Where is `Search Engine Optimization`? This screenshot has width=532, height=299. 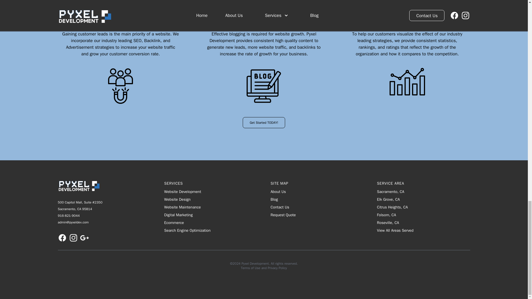 Search Engine Optimization is located at coordinates (210, 230).